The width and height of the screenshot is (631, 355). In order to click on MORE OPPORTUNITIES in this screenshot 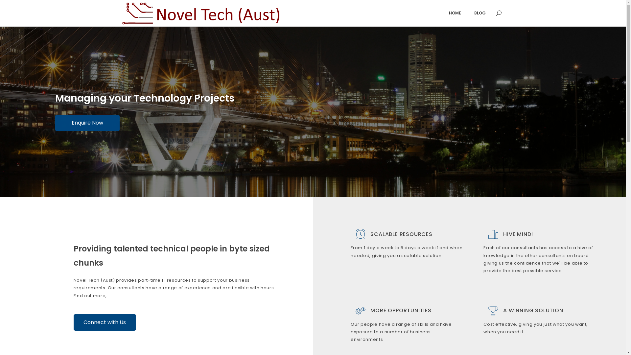, I will do `click(401, 310)`.